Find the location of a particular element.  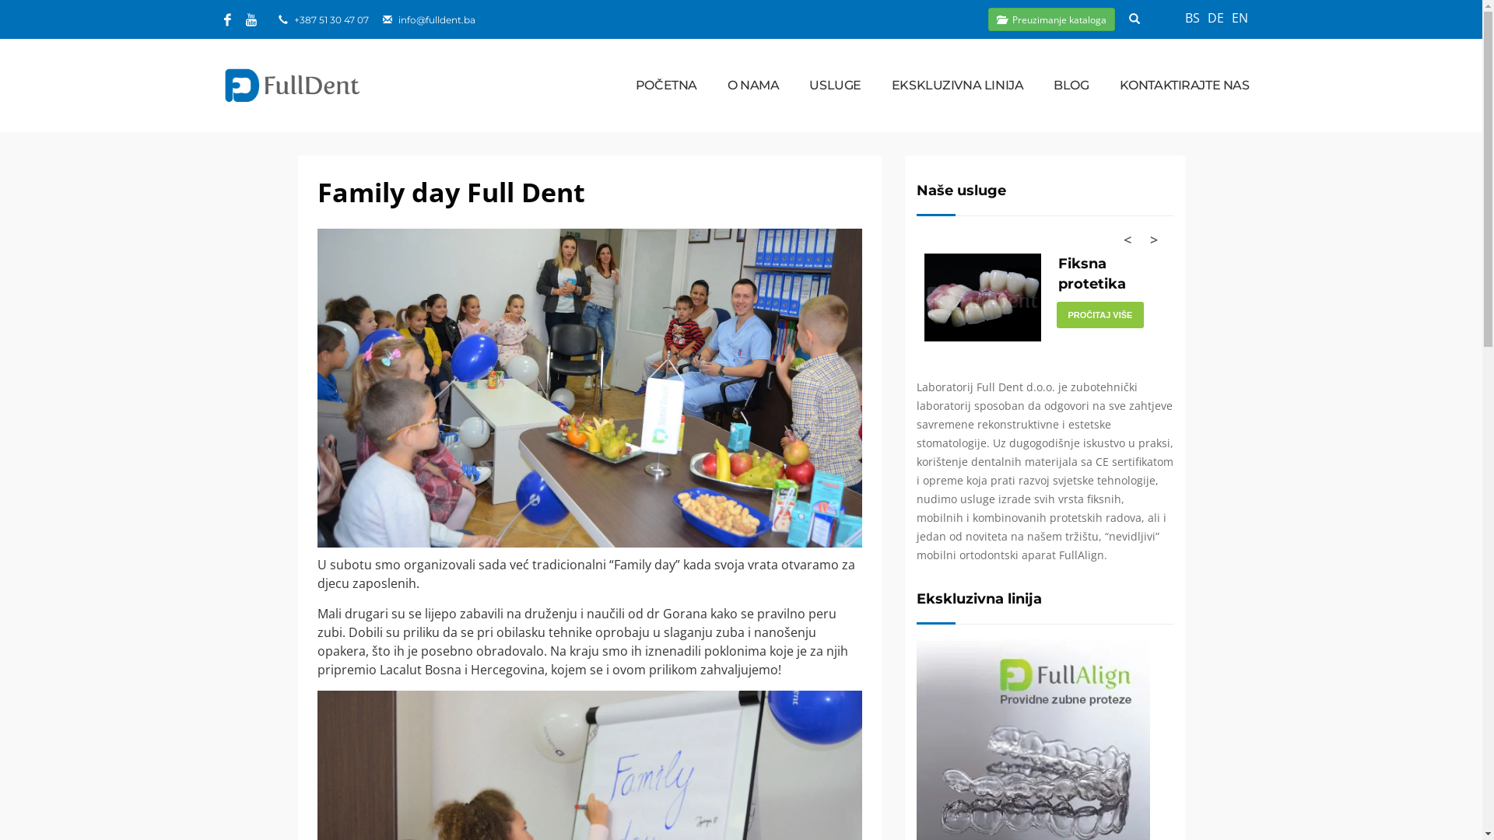

DE is located at coordinates (1215, 18).